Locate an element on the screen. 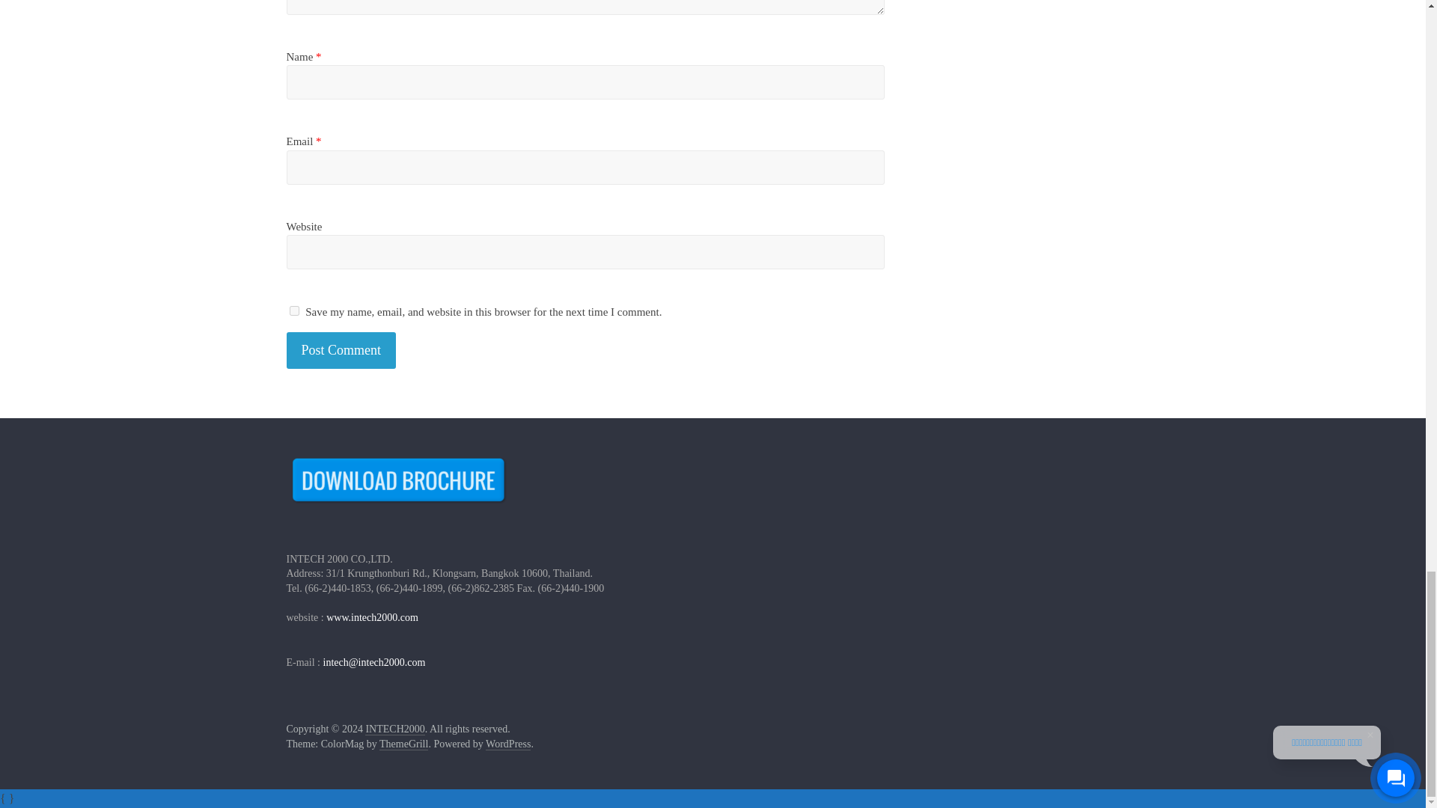 Image resolution: width=1437 pixels, height=808 pixels. Post Comment is located at coordinates (341, 350).